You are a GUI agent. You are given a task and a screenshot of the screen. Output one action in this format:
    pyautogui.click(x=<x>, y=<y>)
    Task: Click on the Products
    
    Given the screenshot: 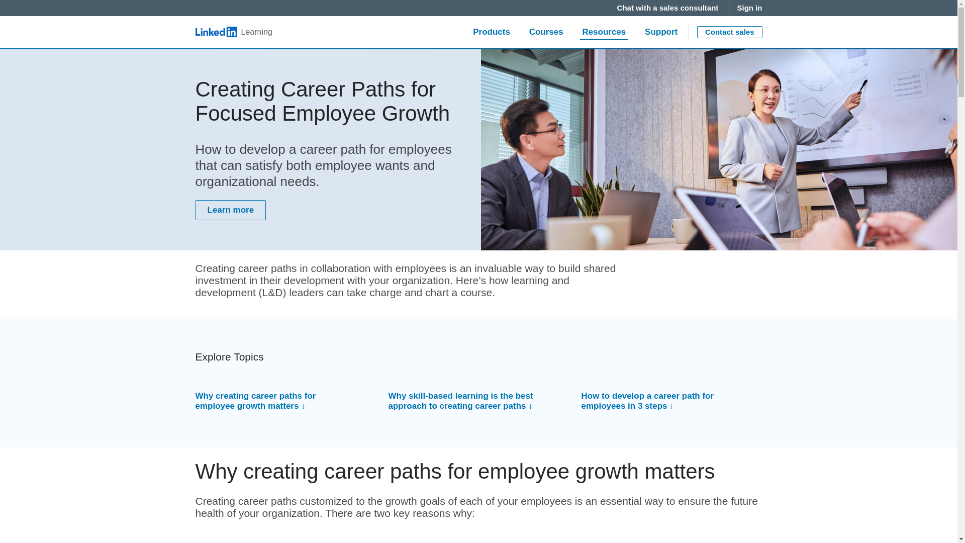 What is the action you would take?
    pyautogui.click(x=492, y=32)
    